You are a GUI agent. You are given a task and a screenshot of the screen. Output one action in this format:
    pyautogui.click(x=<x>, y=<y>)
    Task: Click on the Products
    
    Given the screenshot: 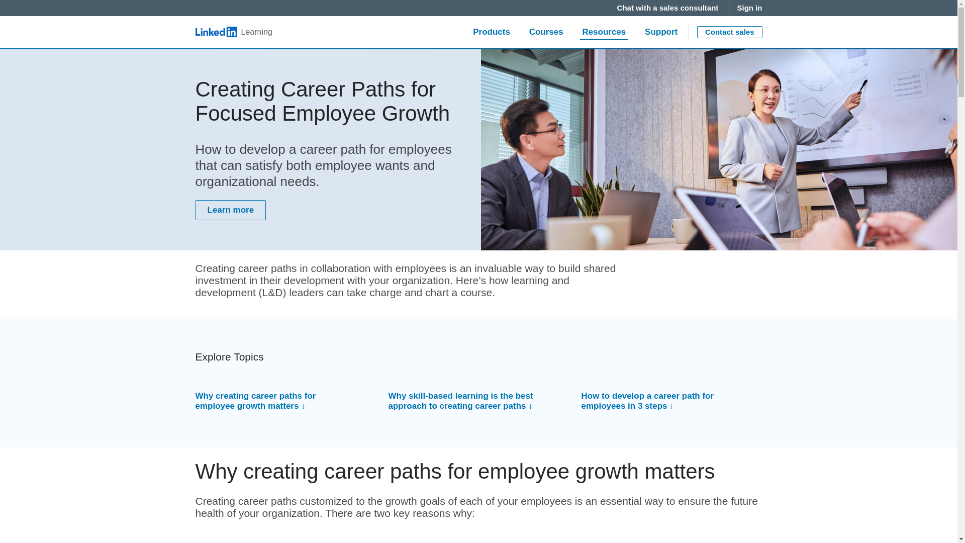 What is the action you would take?
    pyautogui.click(x=492, y=32)
    